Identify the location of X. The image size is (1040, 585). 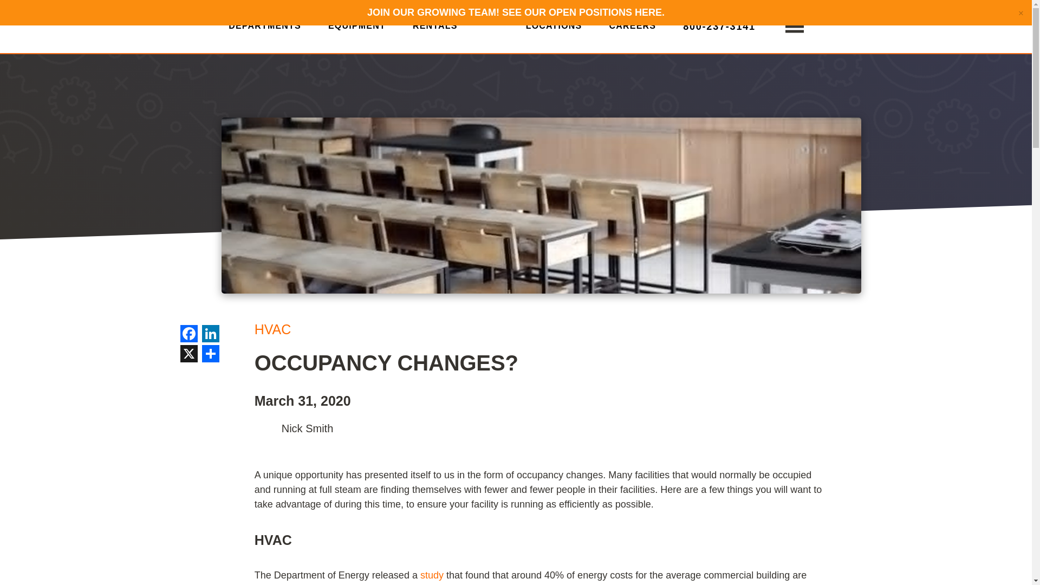
(188, 355).